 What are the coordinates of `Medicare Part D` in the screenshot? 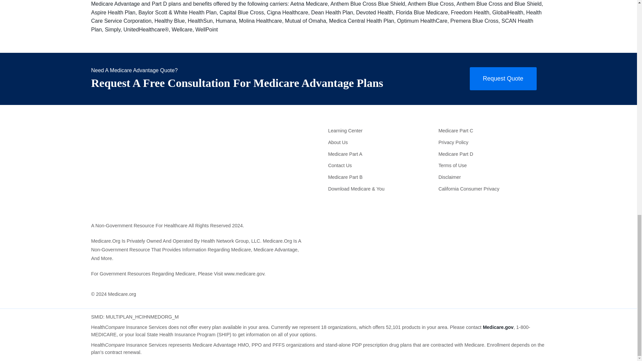 It's located at (490, 154).